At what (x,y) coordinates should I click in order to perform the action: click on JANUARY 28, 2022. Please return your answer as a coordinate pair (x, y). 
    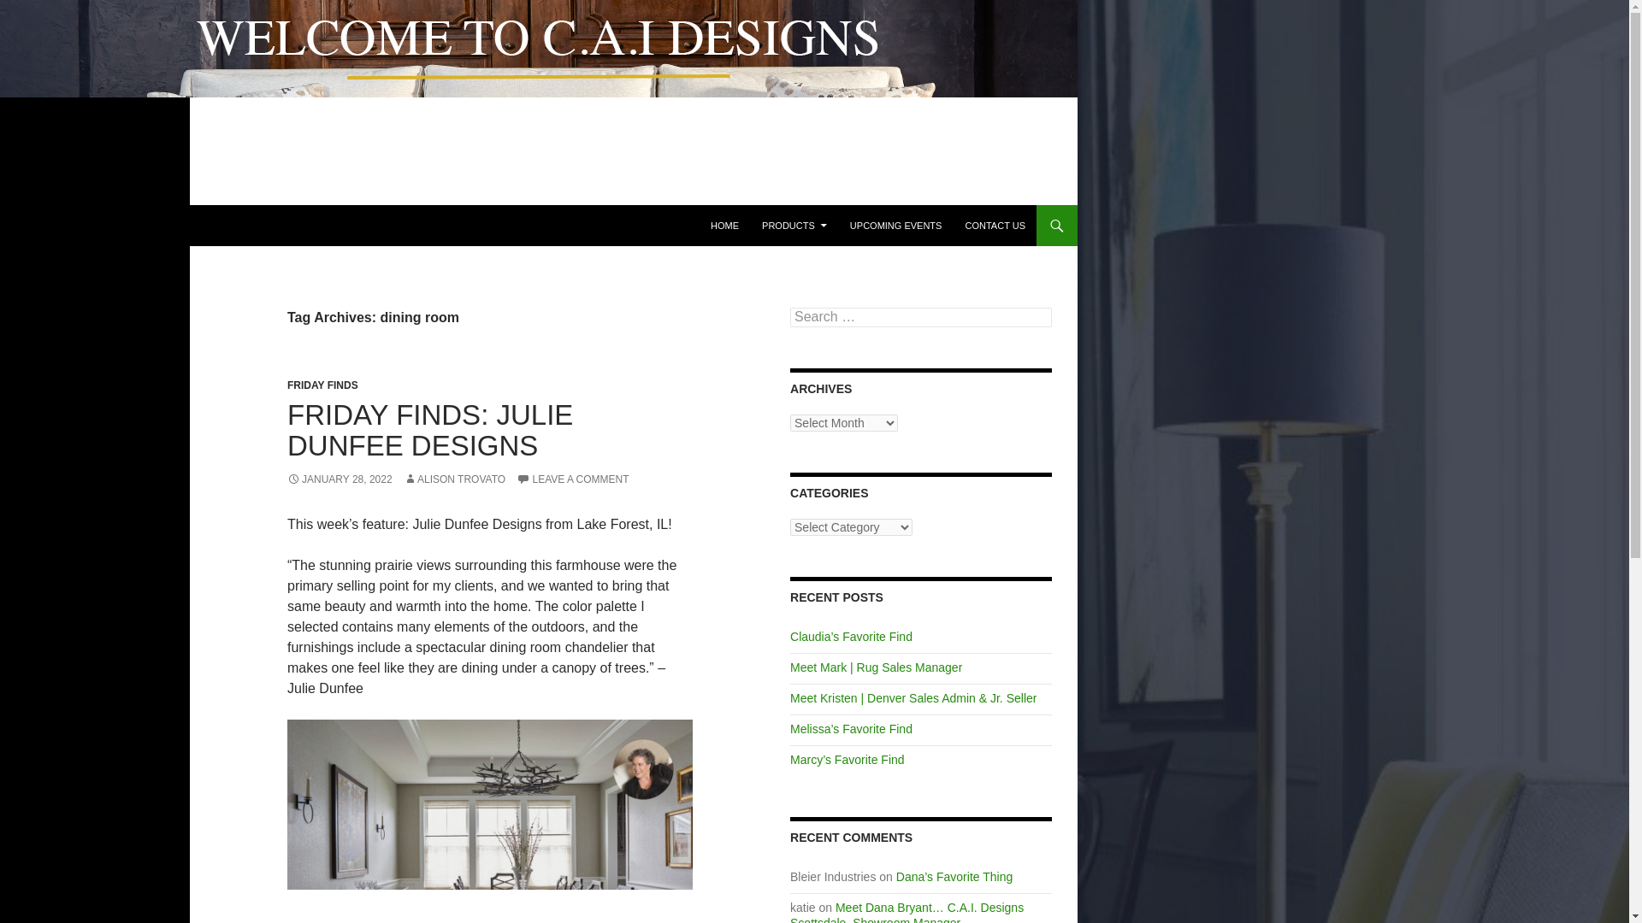
    Looking at the image, I should click on (340, 479).